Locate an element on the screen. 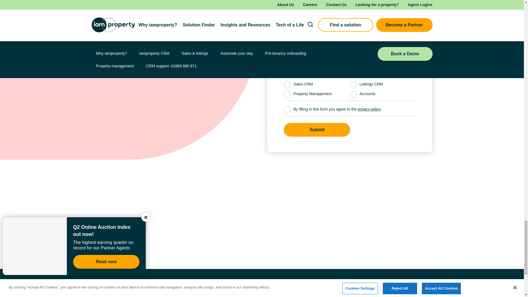 The height and width of the screenshot is (297, 528). Lettings CRM is located at coordinates (353, 85).